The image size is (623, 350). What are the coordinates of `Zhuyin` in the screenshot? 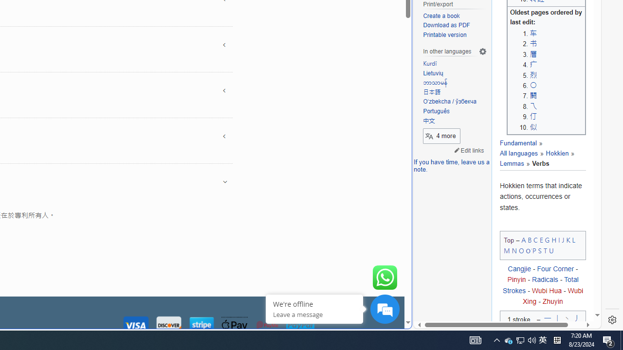 It's located at (552, 301).